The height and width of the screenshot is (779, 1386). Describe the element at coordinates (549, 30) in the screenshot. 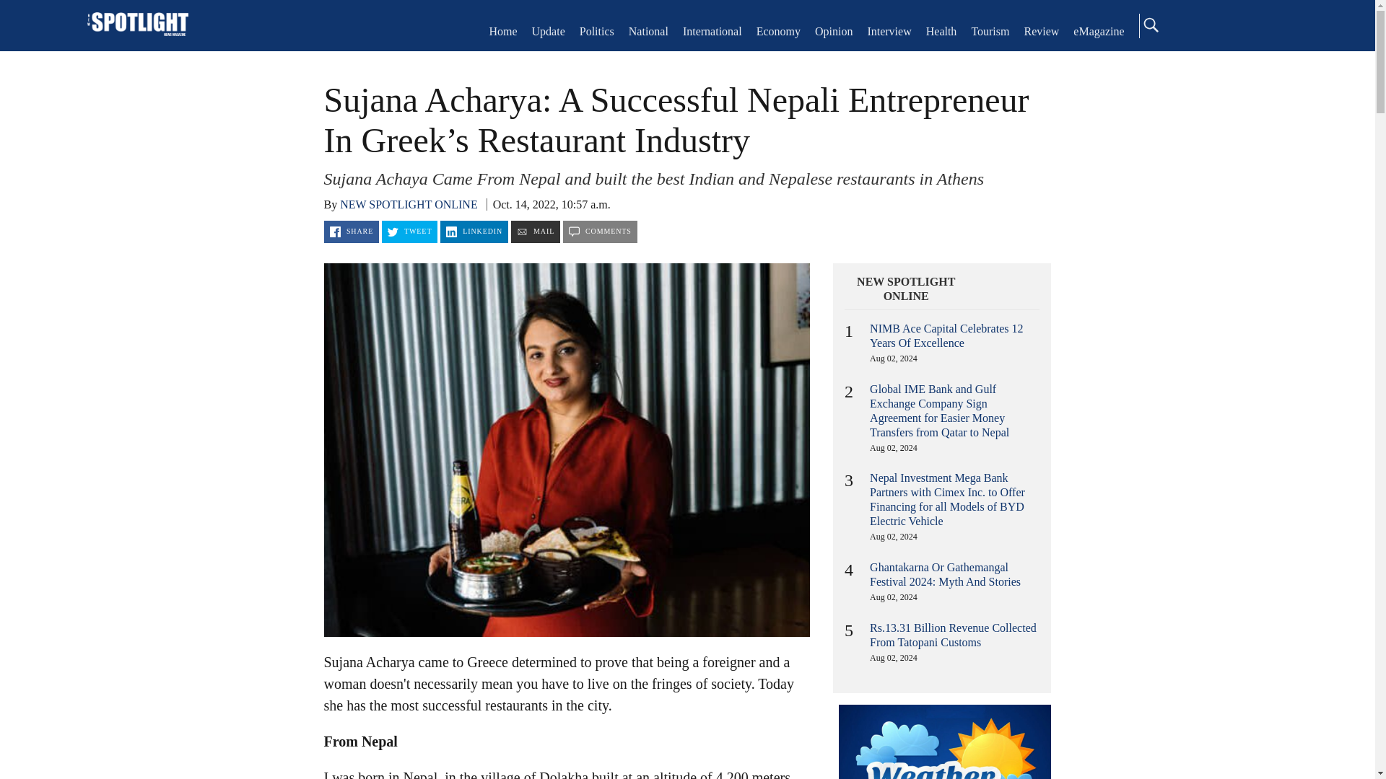

I see `Update` at that location.